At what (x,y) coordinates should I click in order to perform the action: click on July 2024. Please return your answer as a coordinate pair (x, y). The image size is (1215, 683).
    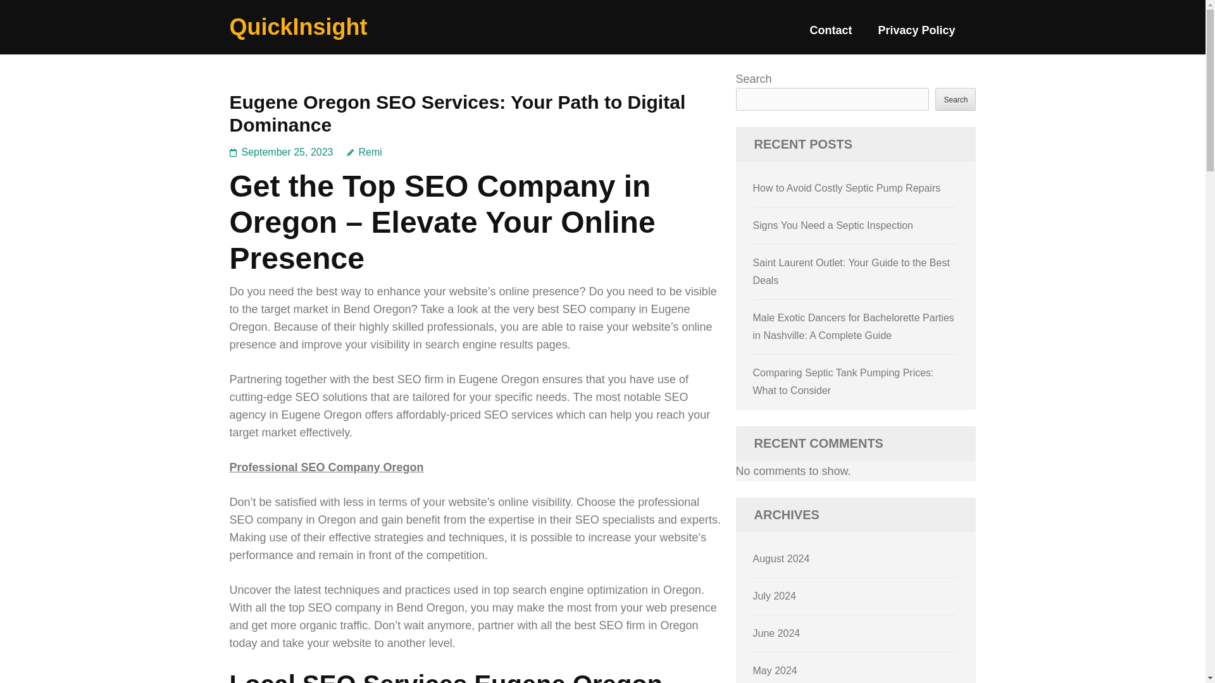
    Looking at the image, I should click on (775, 596).